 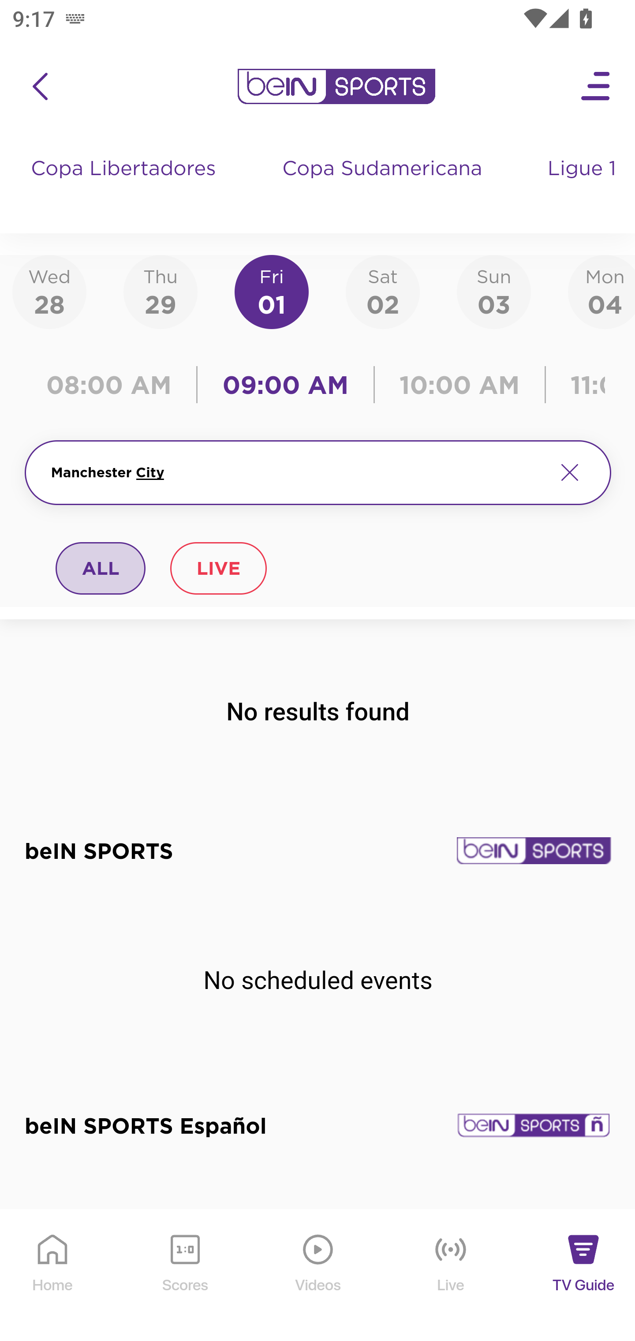 I want to click on Copa Libertadores, so click(x=125, y=185).